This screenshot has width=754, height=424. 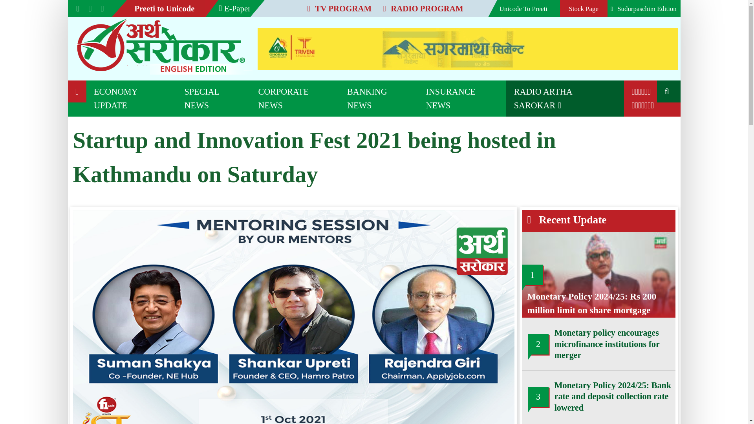 I want to click on Unicode To Preeti, so click(x=405, y=6).